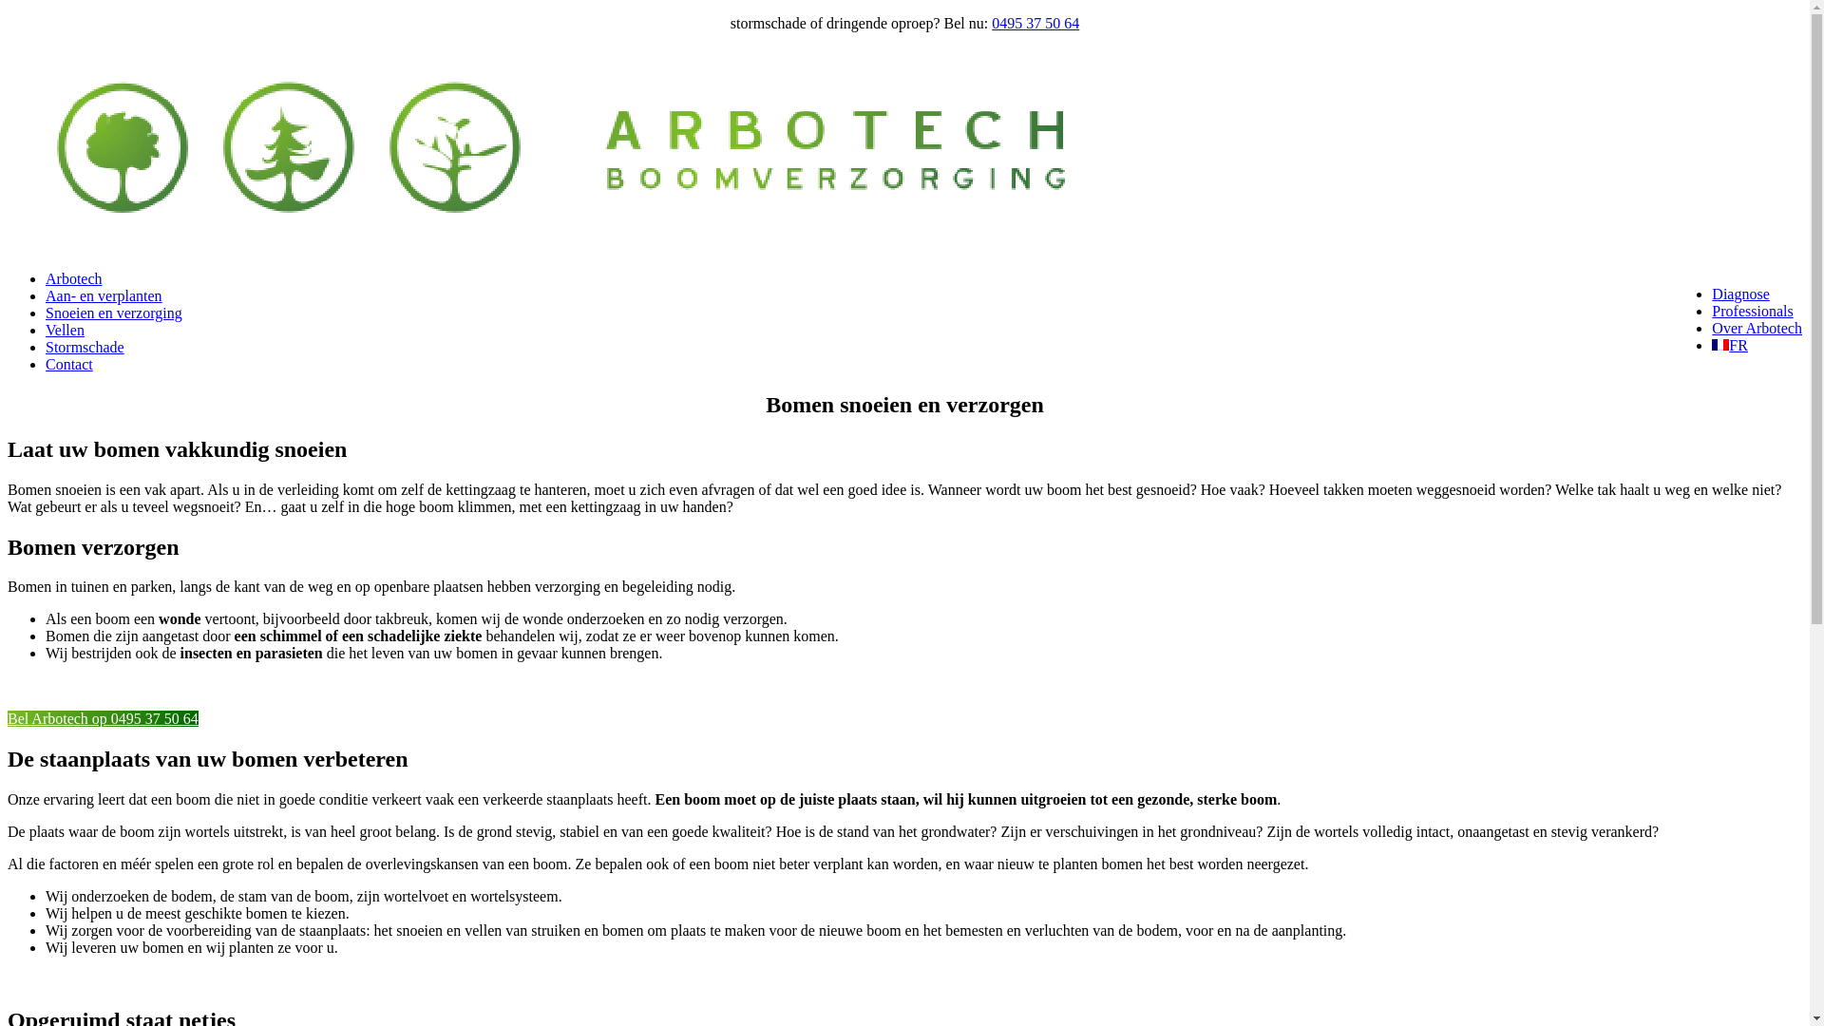  I want to click on Over Arbotech, so click(1757, 329).